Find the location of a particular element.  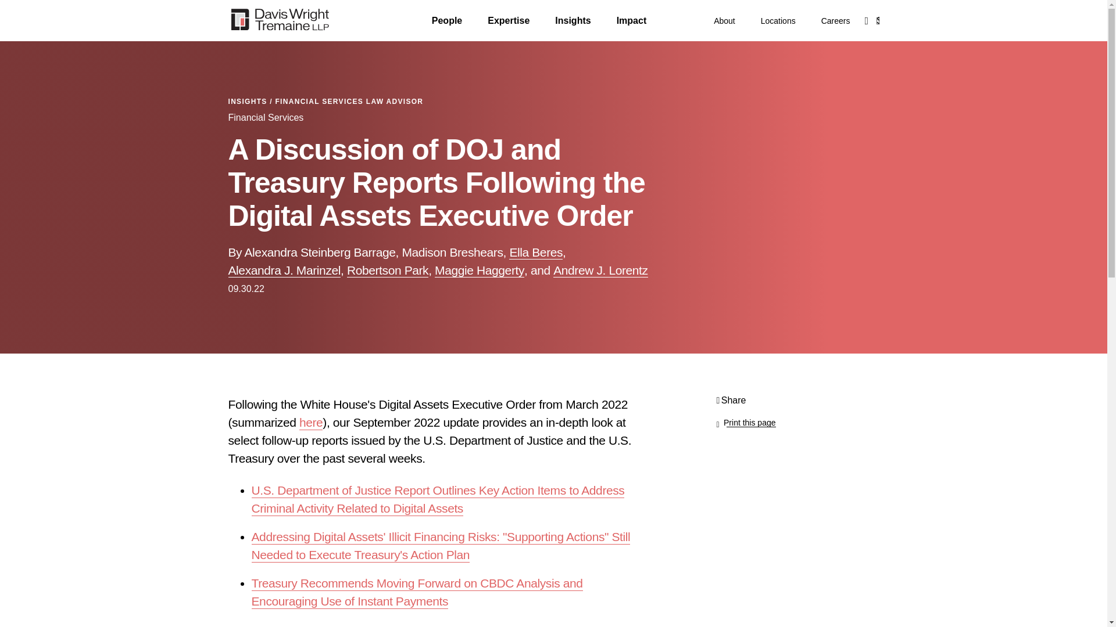

Robertson Park is located at coordinates (388, 271).